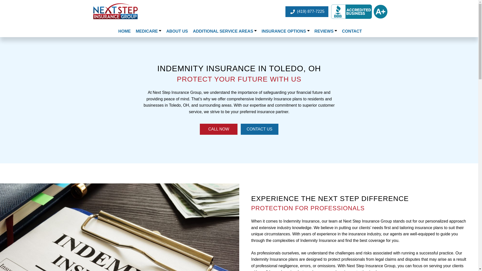 This screenshot has height=271, width=482. I want to click on CONTACT, so click(352, 31).